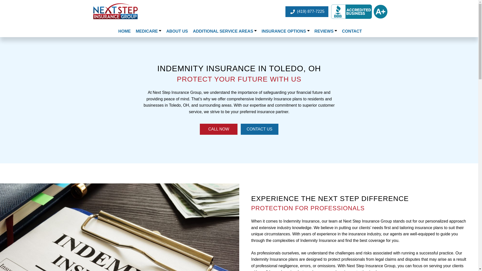 This screenshot has height=271, width=482. I want to click on CONTACT, so click(352, 31).